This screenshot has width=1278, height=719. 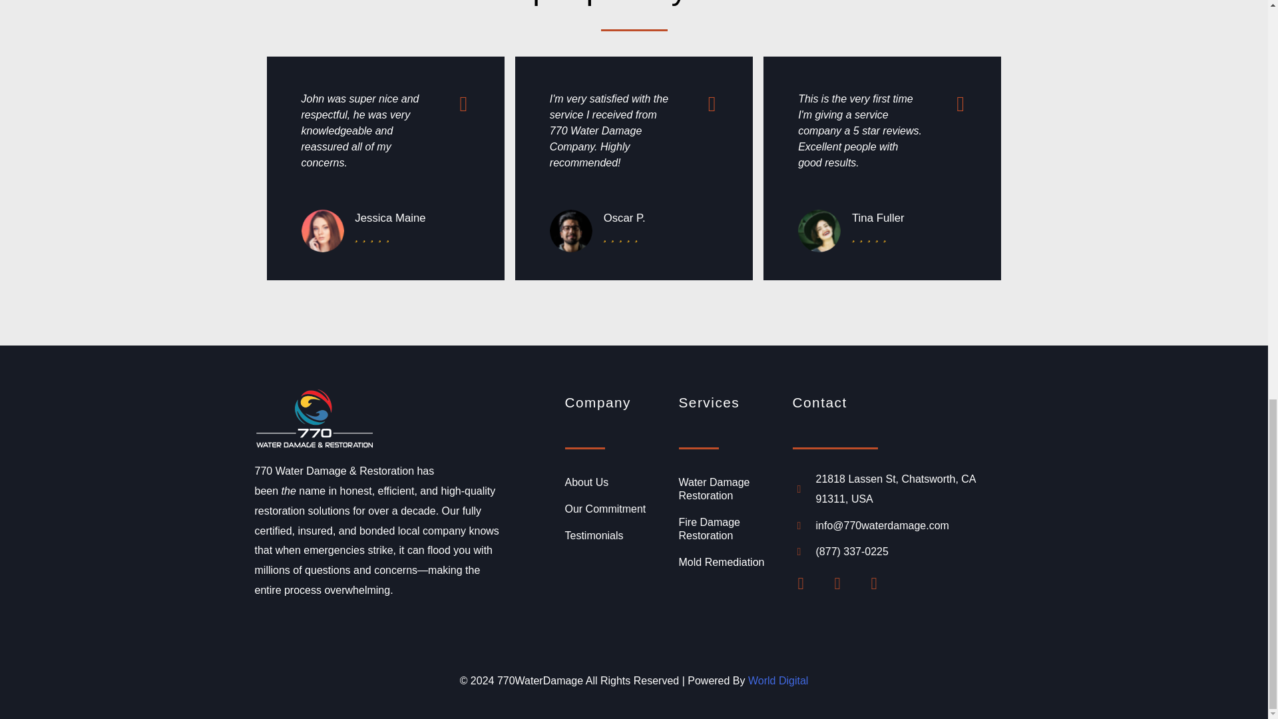 What do you see at coordinates (314, 418) in the screenshot?
I see `770logo-f` at bounding box center [314, 418].